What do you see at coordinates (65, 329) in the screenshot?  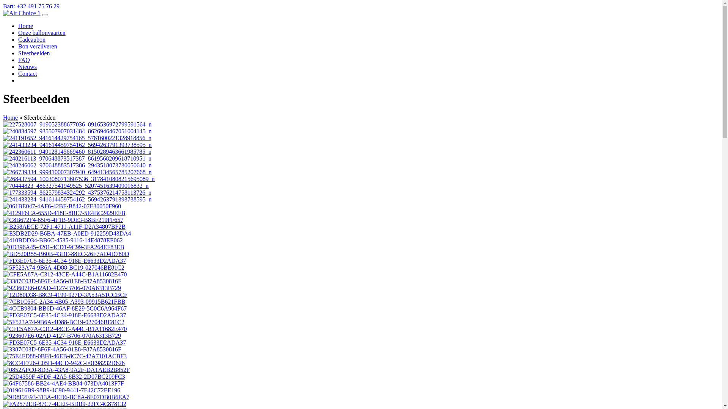 I see `CFE5A87A-C312-48CE-A44C-B1A11682E470` at bounding box center [65, 329].